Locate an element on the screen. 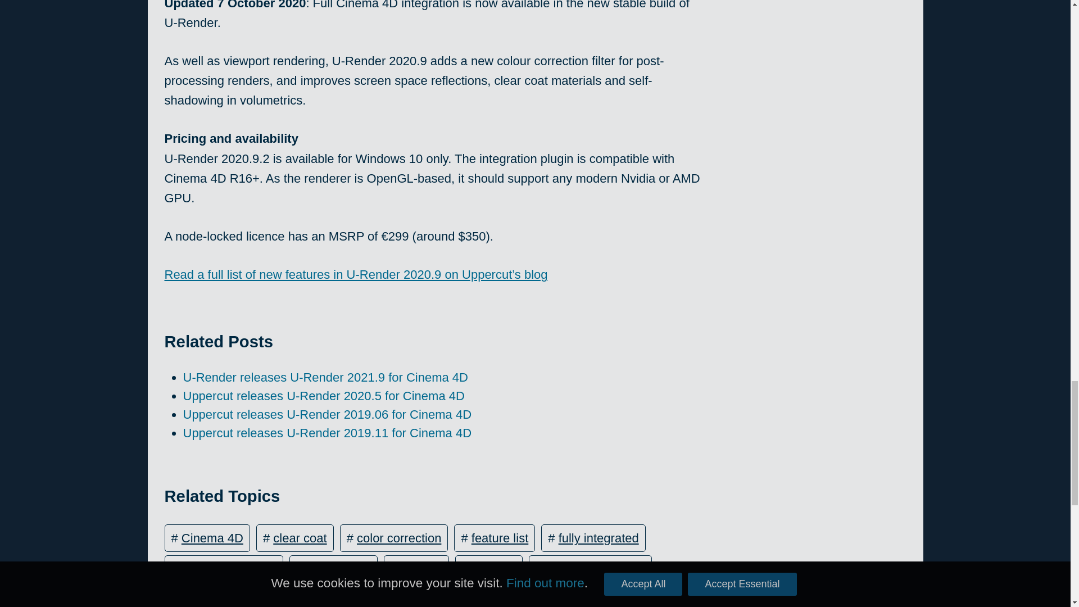 The width and height of the screenshot is (1079, 607). feature list is located at coordinates (500, 538).